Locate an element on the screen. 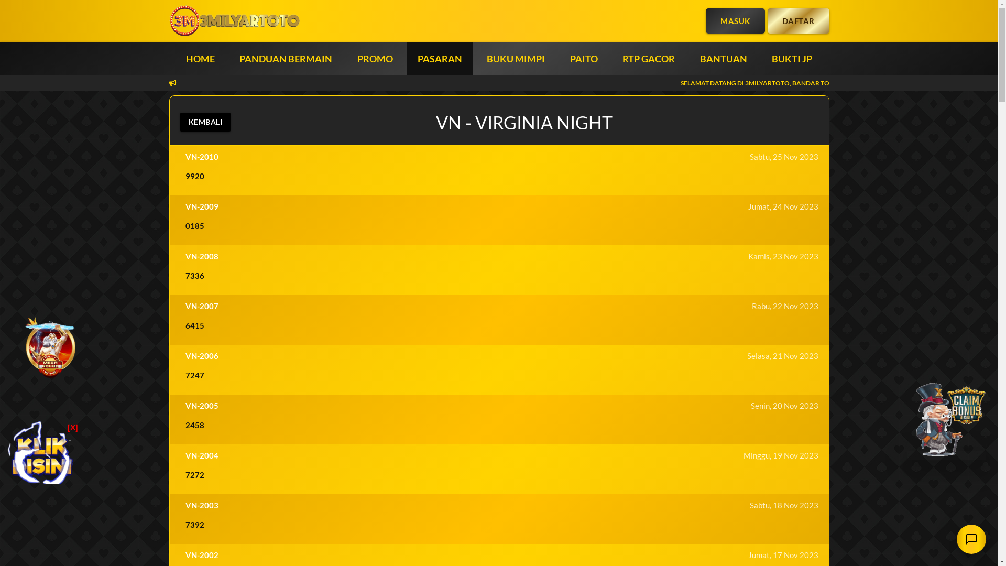 Image resolution: width=1006 pixels, height=566 pixels. MASUK is located at coordinates (736, 21).